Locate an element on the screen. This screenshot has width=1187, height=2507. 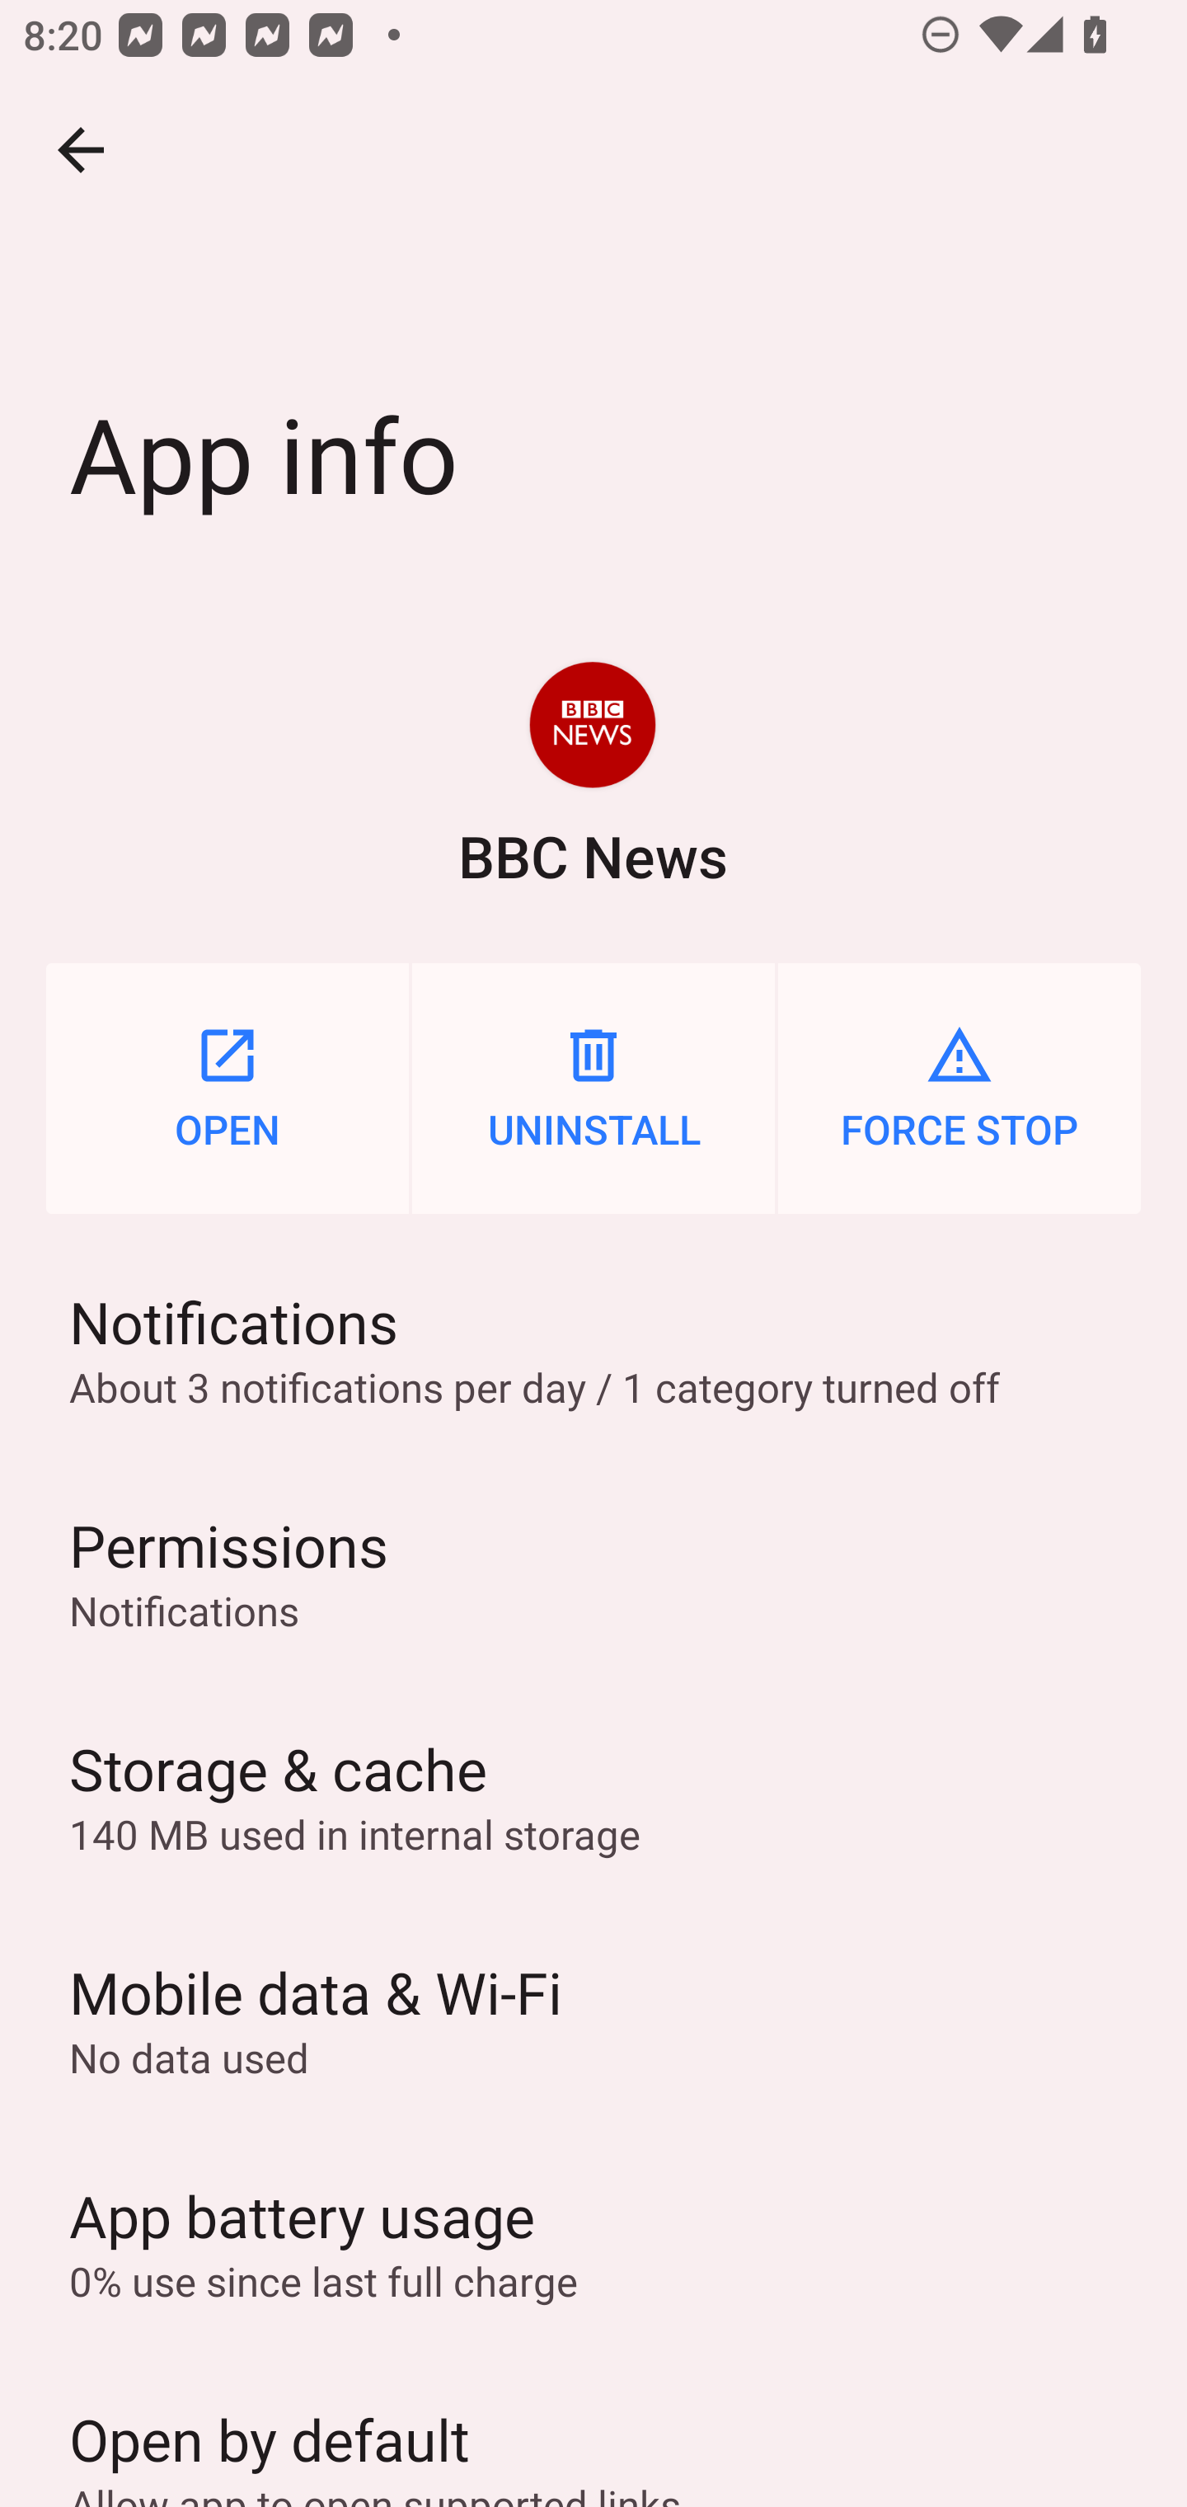
App battery usage 0% use since last full charge is located at coordinates (593, 2242).